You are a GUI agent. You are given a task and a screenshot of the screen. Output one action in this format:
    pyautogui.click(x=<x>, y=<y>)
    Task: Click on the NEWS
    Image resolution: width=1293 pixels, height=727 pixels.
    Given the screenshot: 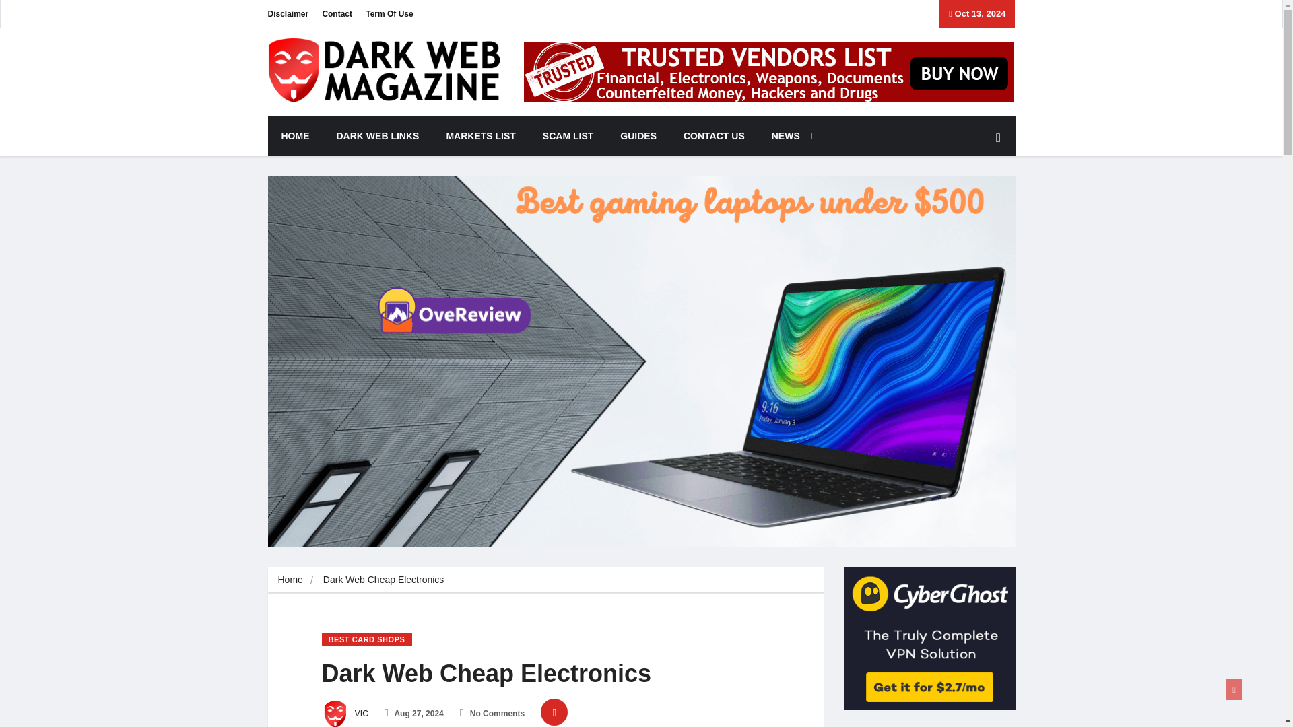 What is the action you would take?
    pyautogui.click(x=789, y=136)
    